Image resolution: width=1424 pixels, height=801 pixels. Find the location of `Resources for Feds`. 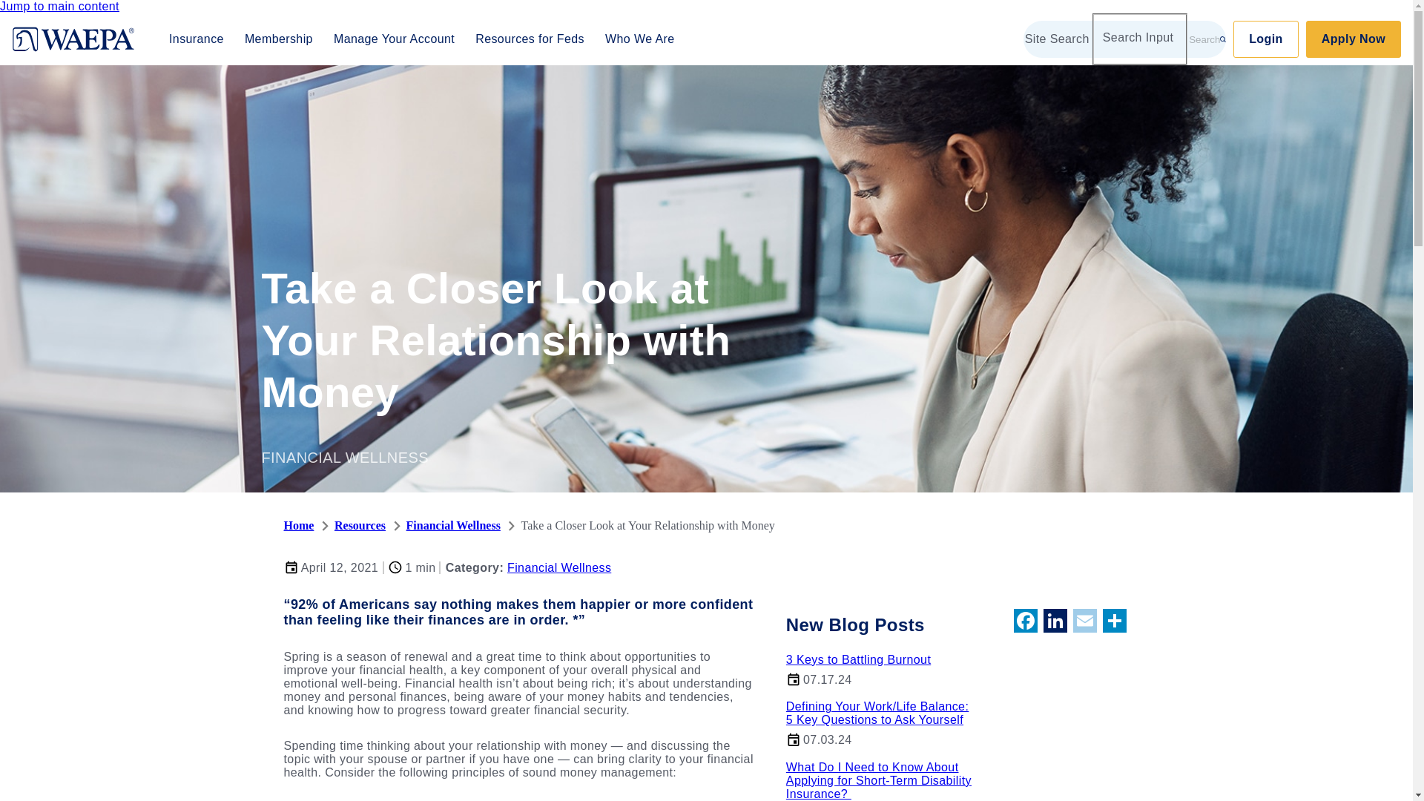

Resources for Feds is located at coordinates (530, 39).